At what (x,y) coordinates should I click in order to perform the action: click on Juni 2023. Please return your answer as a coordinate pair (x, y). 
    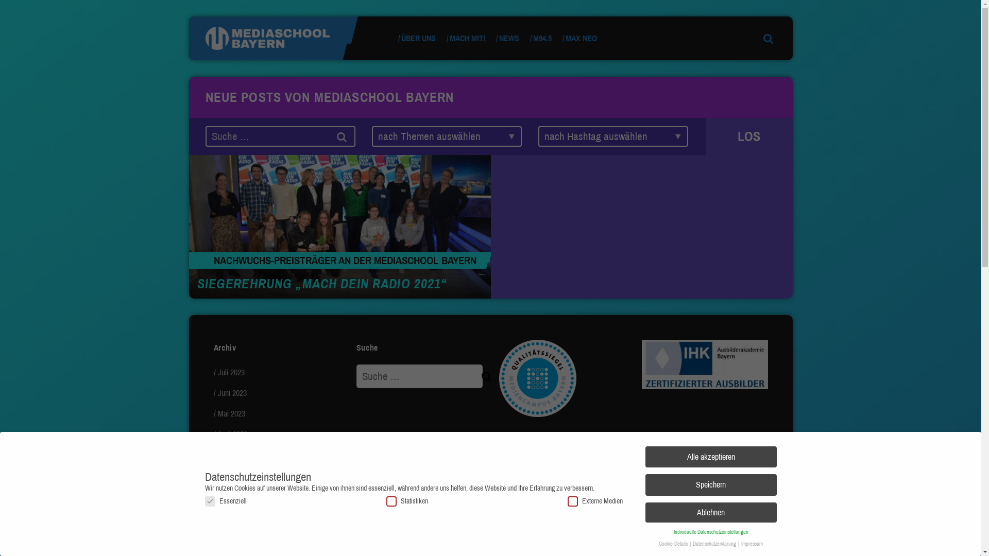
    Looking at the image, I should click on (232, 393).